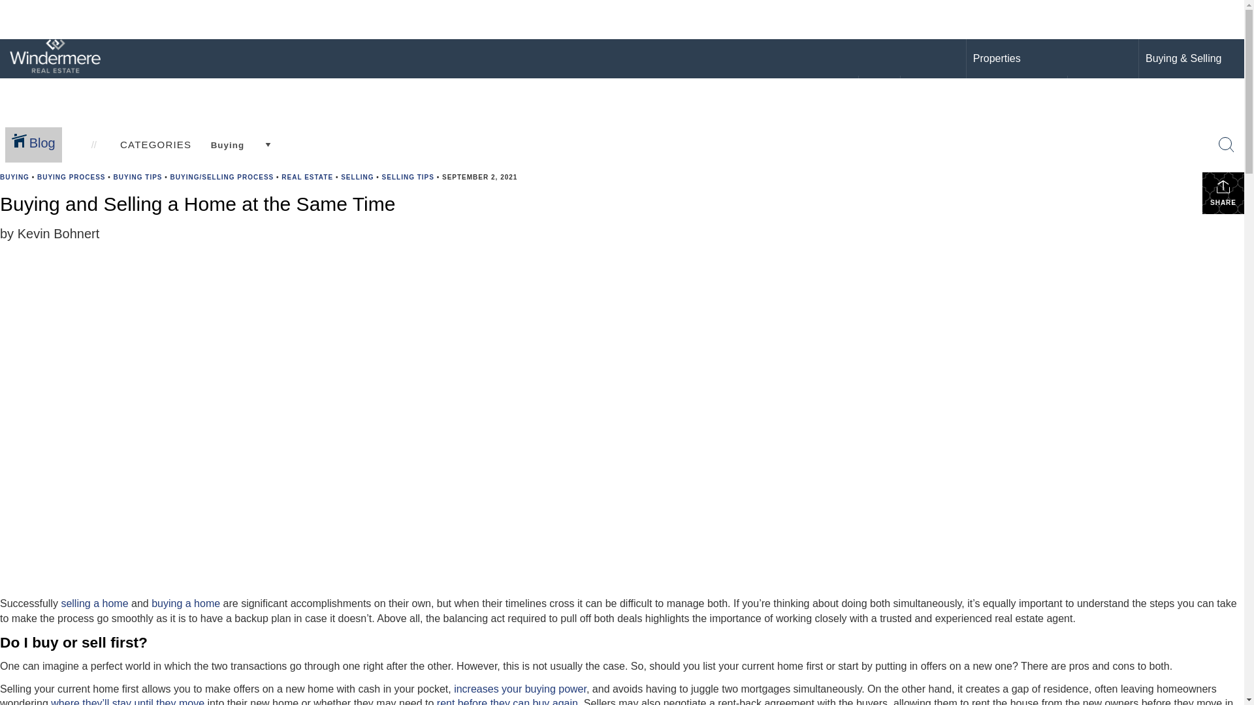  Describe the element at coordinates (94, 603) in the screenshot. I see `selling a home` at that location.